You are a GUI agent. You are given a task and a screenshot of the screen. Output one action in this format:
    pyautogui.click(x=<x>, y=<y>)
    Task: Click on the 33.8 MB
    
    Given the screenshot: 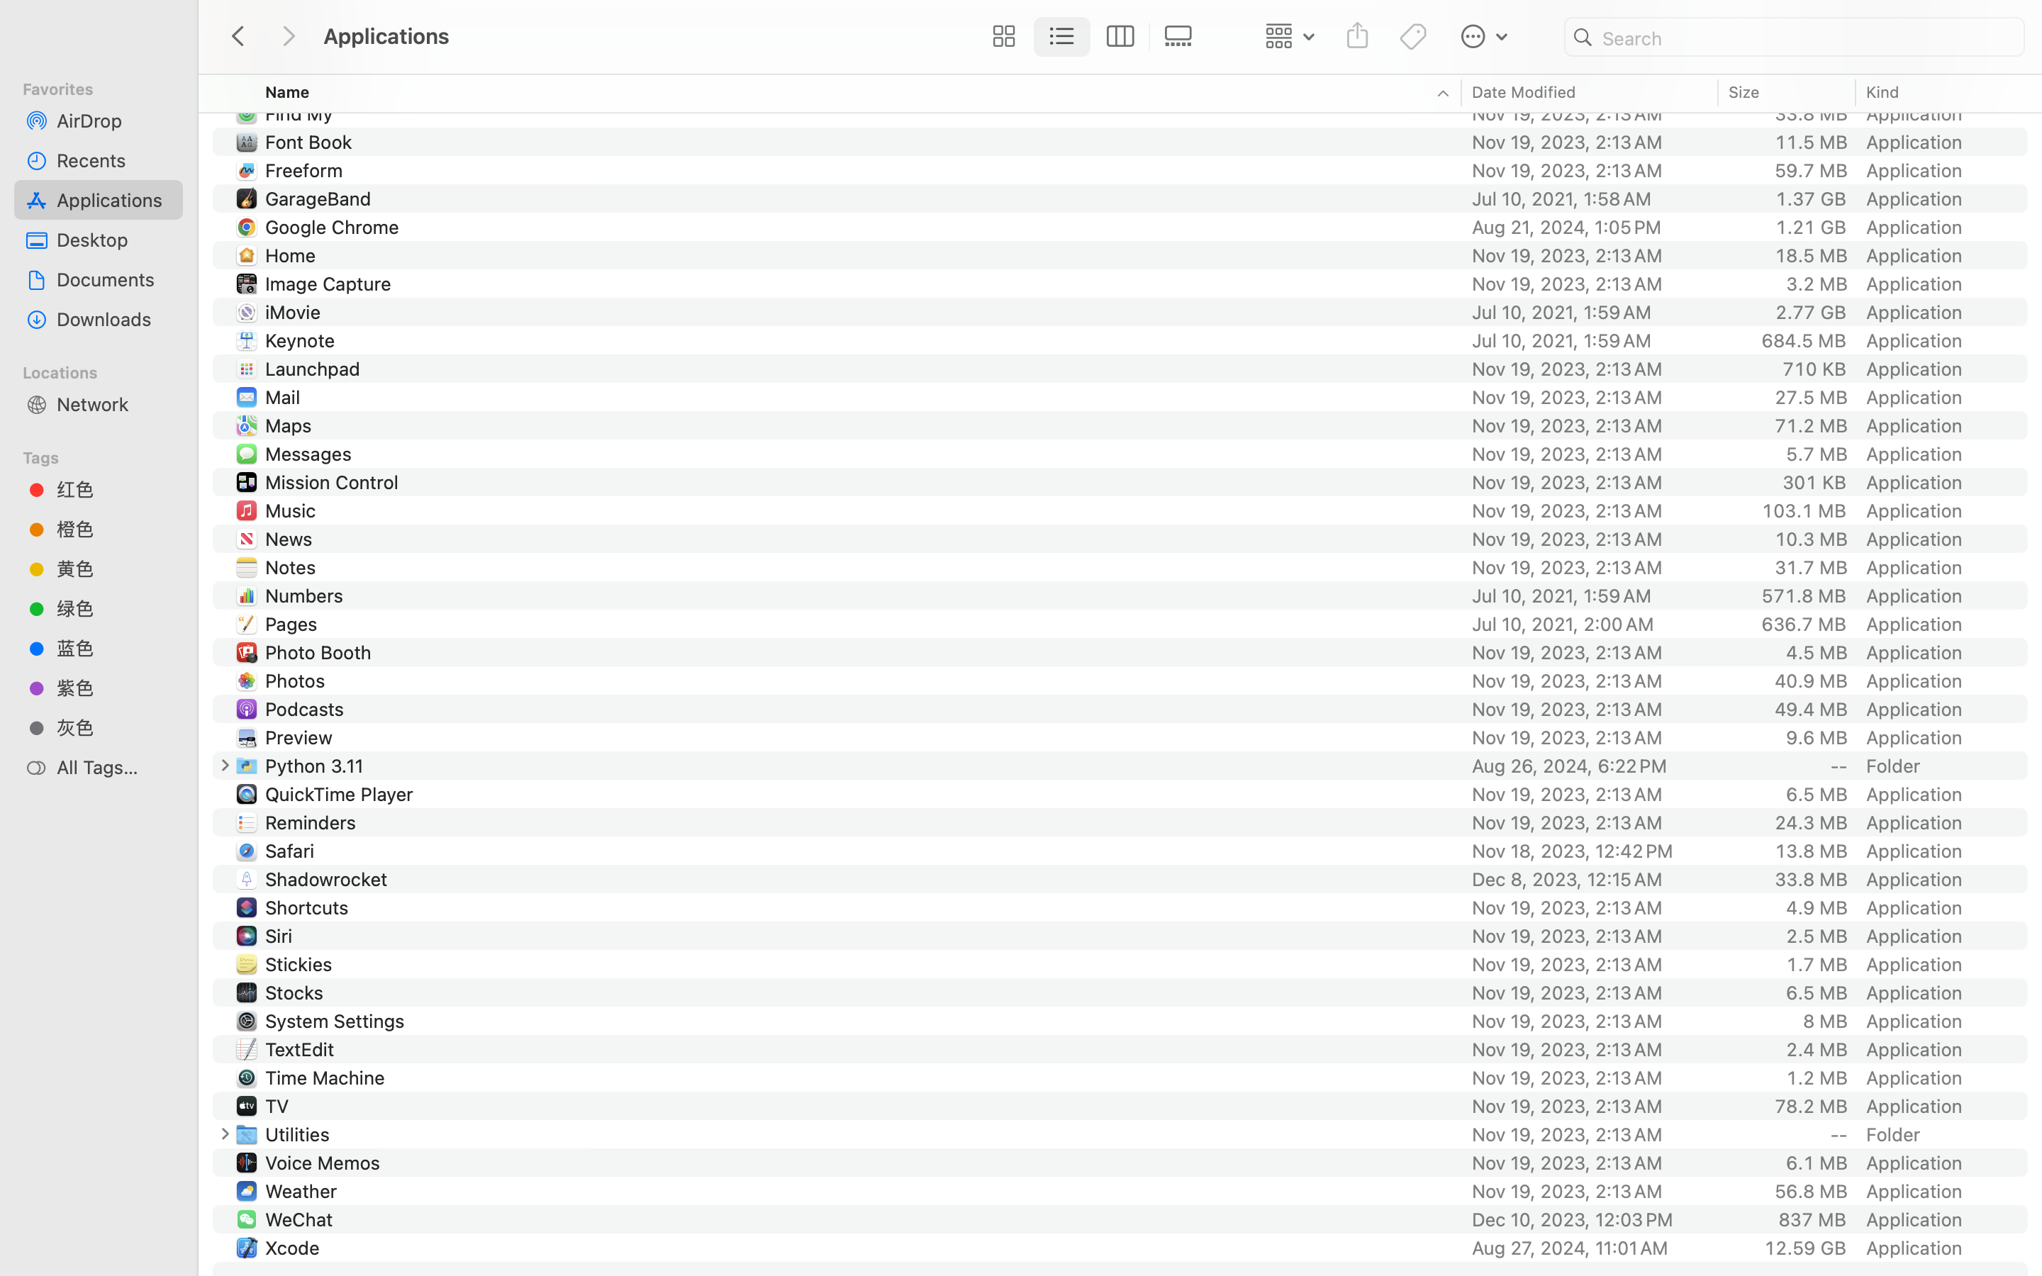 What is the action you would take?
    pyautogui.click(x=1811, y=879)
    